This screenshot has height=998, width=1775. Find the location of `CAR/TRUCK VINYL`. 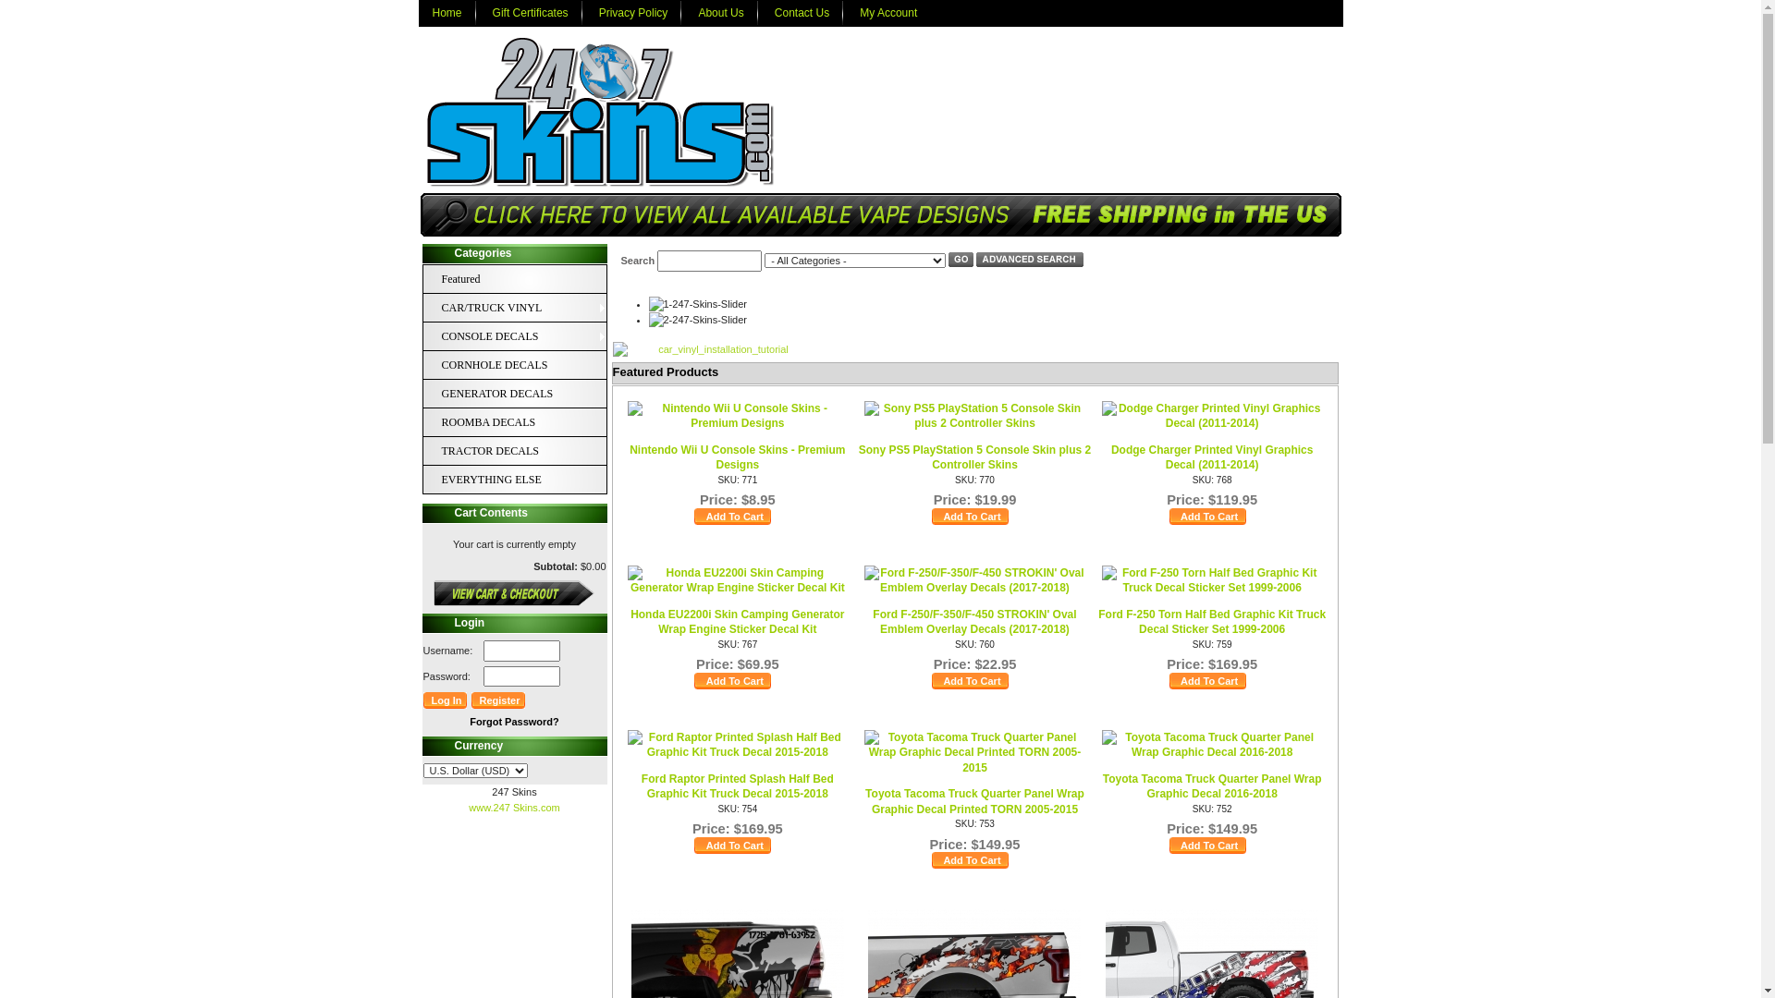

CAR/TRUCK VINYL is located at coordinates (506, 308).